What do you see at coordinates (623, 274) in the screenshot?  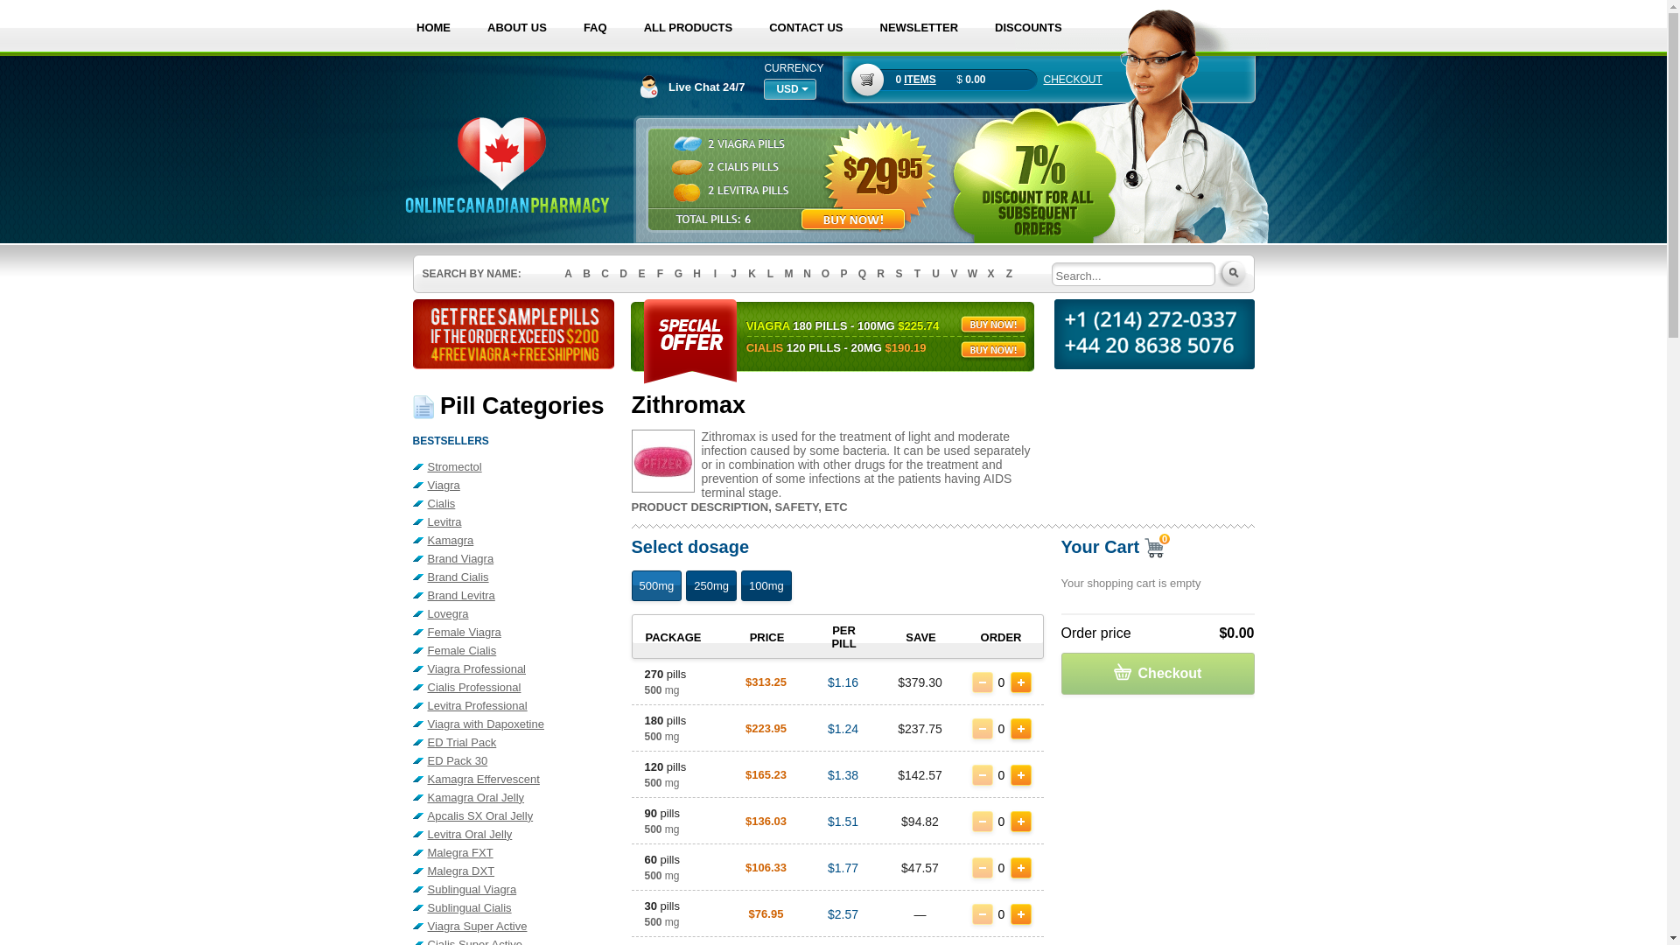 I see `D` at bounding box center [623, 274].